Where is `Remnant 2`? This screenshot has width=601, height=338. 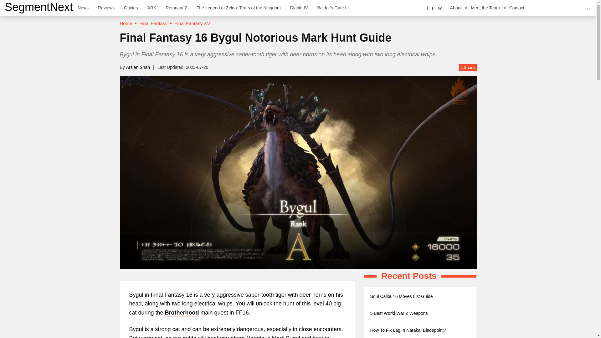
Remnant 2 is located at coordinates (176, 8).